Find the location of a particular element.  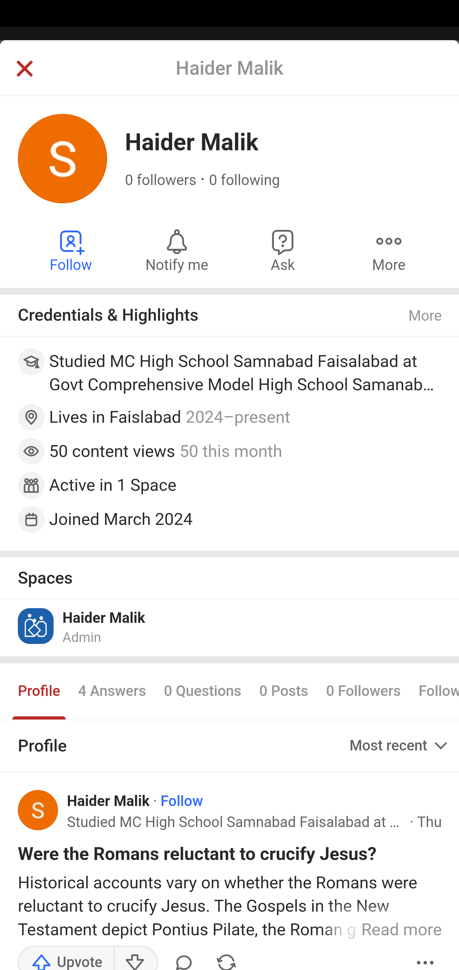

Following is located at coordinates (434, 691).